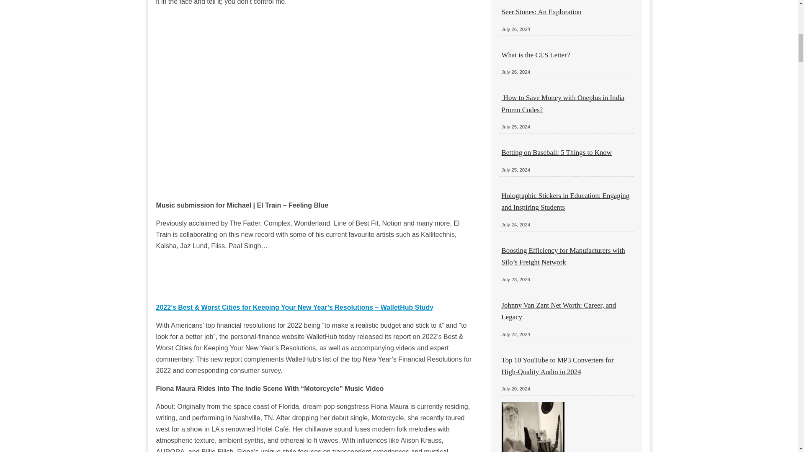  What do you see at coordinates (559, 311) in the screenshot?
I see `Johnny Van Zant Net Worth: Career, and Legacy` at bounding box center [559, 311].